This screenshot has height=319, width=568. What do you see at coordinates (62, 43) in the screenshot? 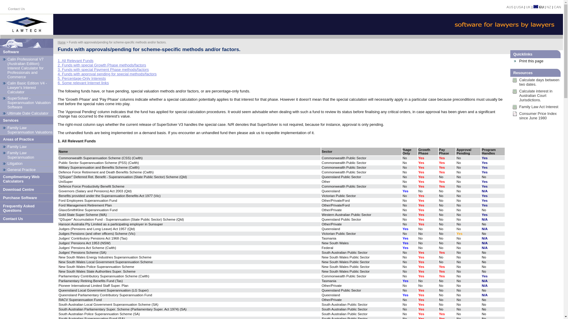
I see `Home` at bounding box center [62, 43].